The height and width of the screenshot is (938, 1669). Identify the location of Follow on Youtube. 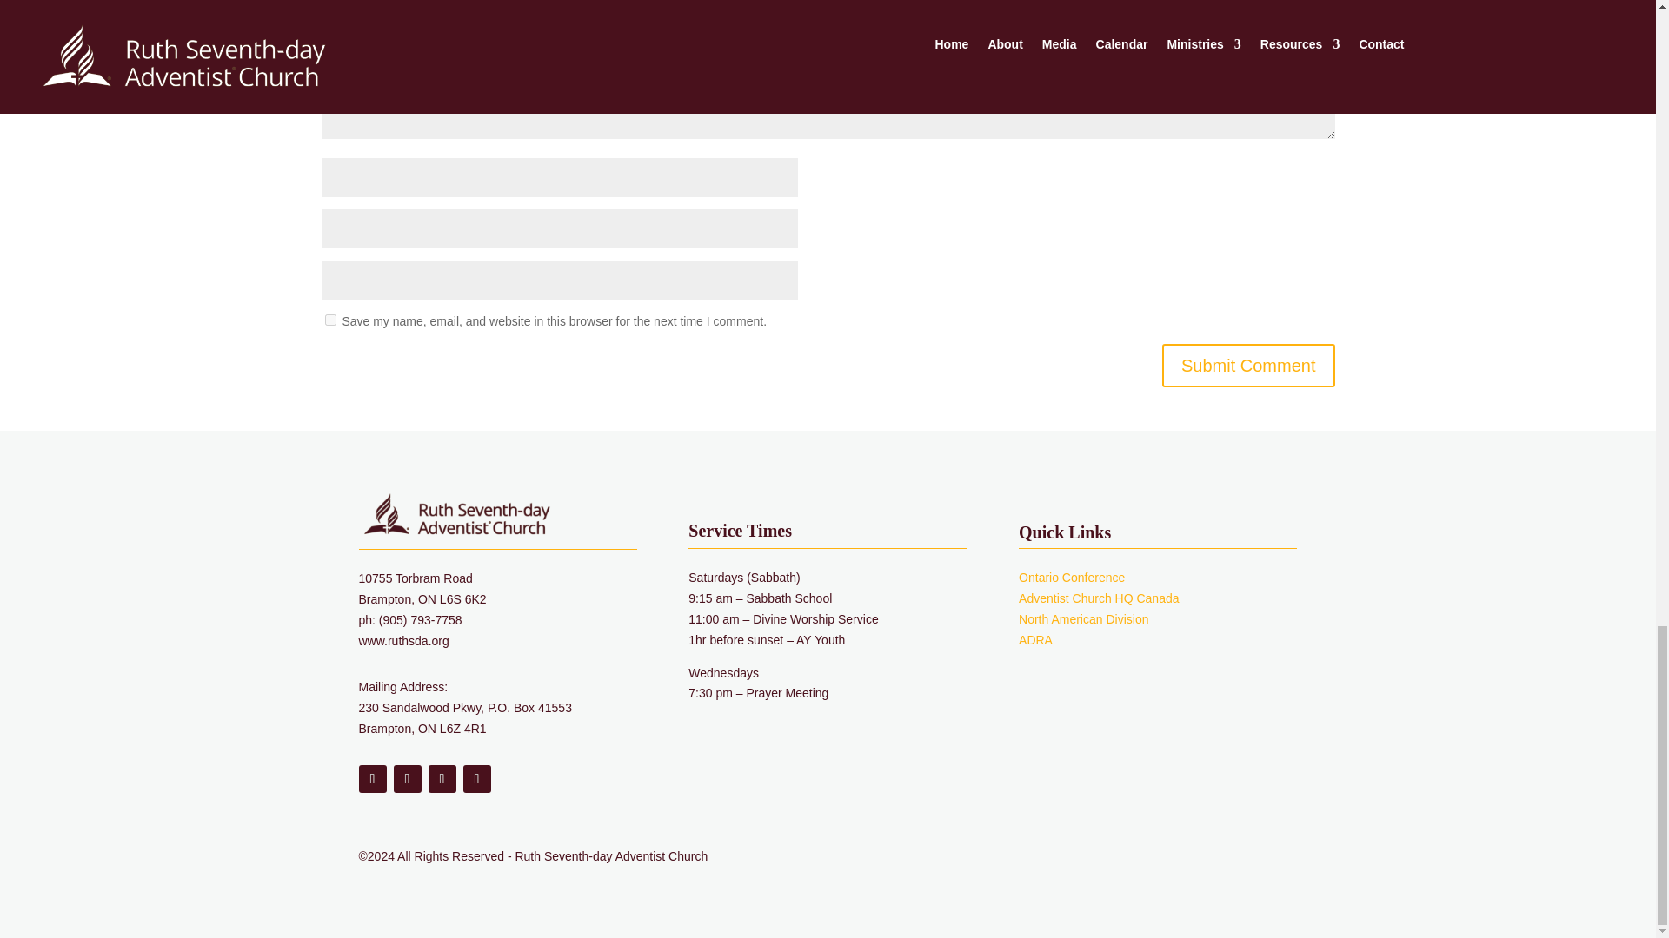
(476, 778).